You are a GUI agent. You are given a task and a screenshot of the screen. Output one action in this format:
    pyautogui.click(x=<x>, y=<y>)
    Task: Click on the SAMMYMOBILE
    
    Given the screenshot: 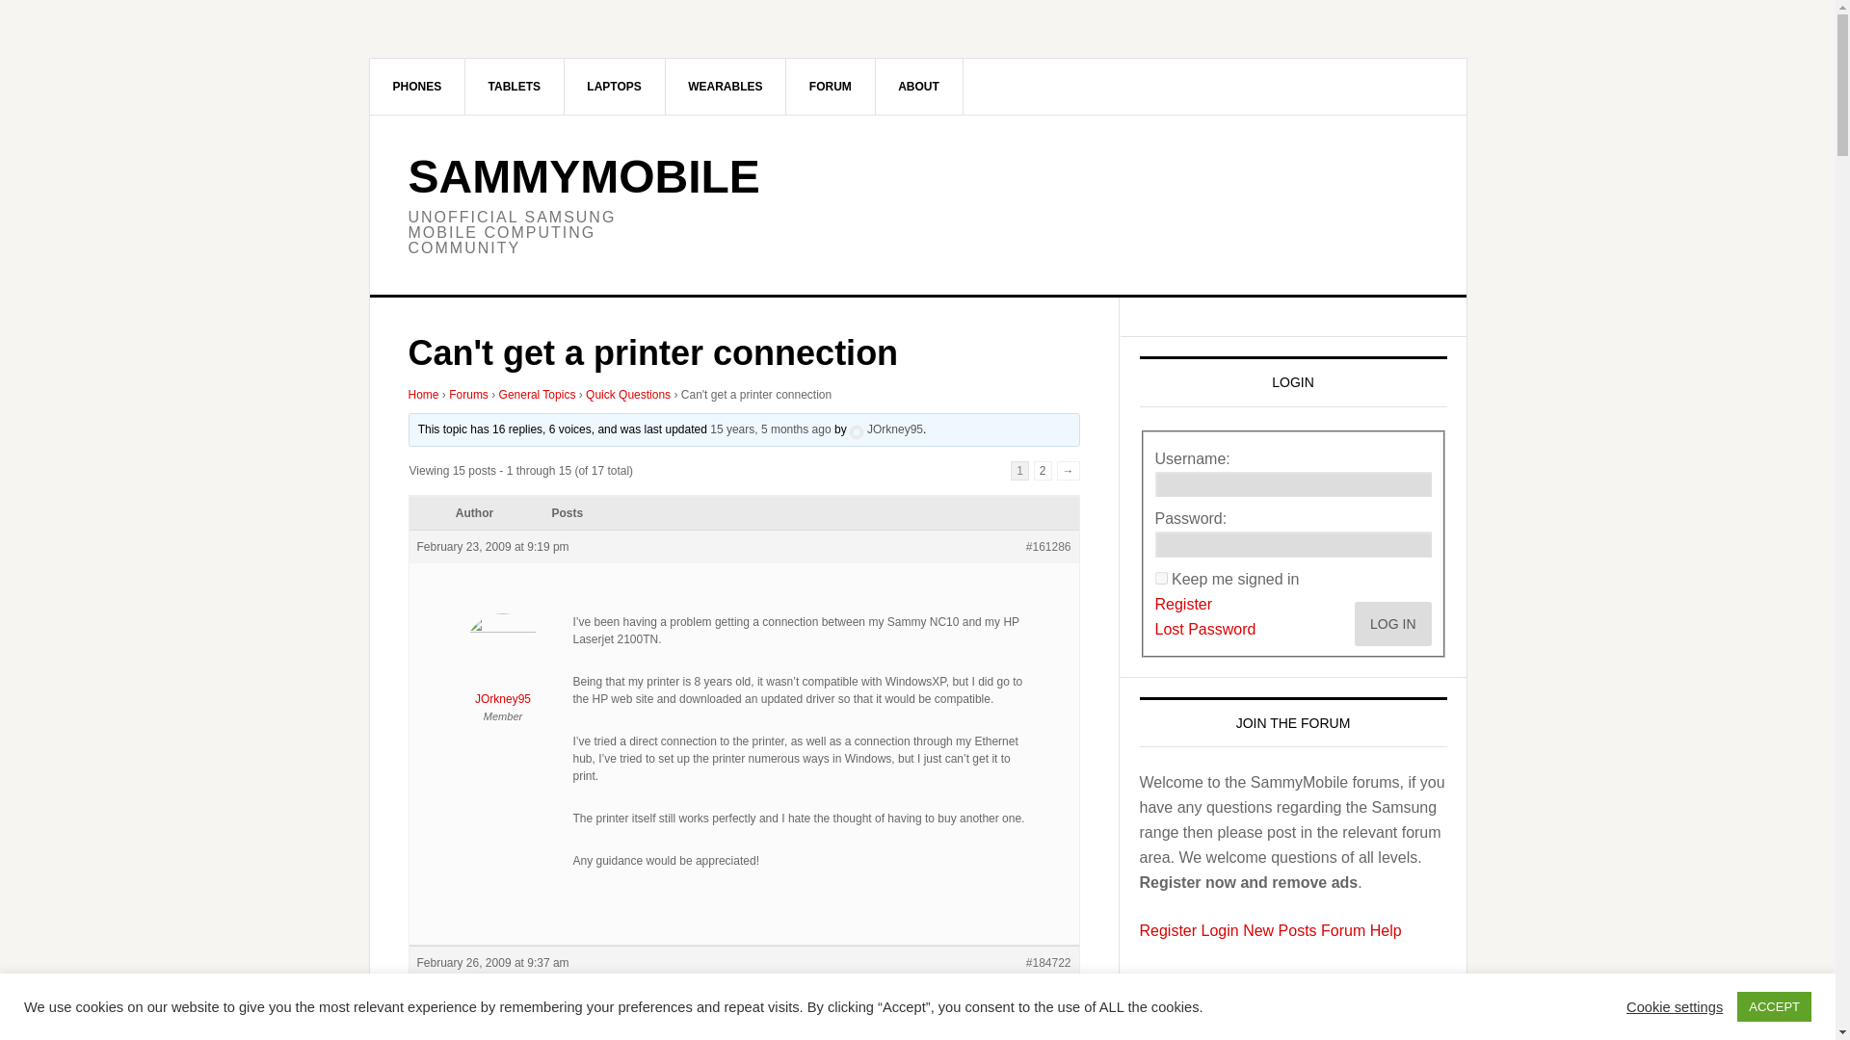 What is the action you would take?
    pyautogui.click(x=584, y=175)
    